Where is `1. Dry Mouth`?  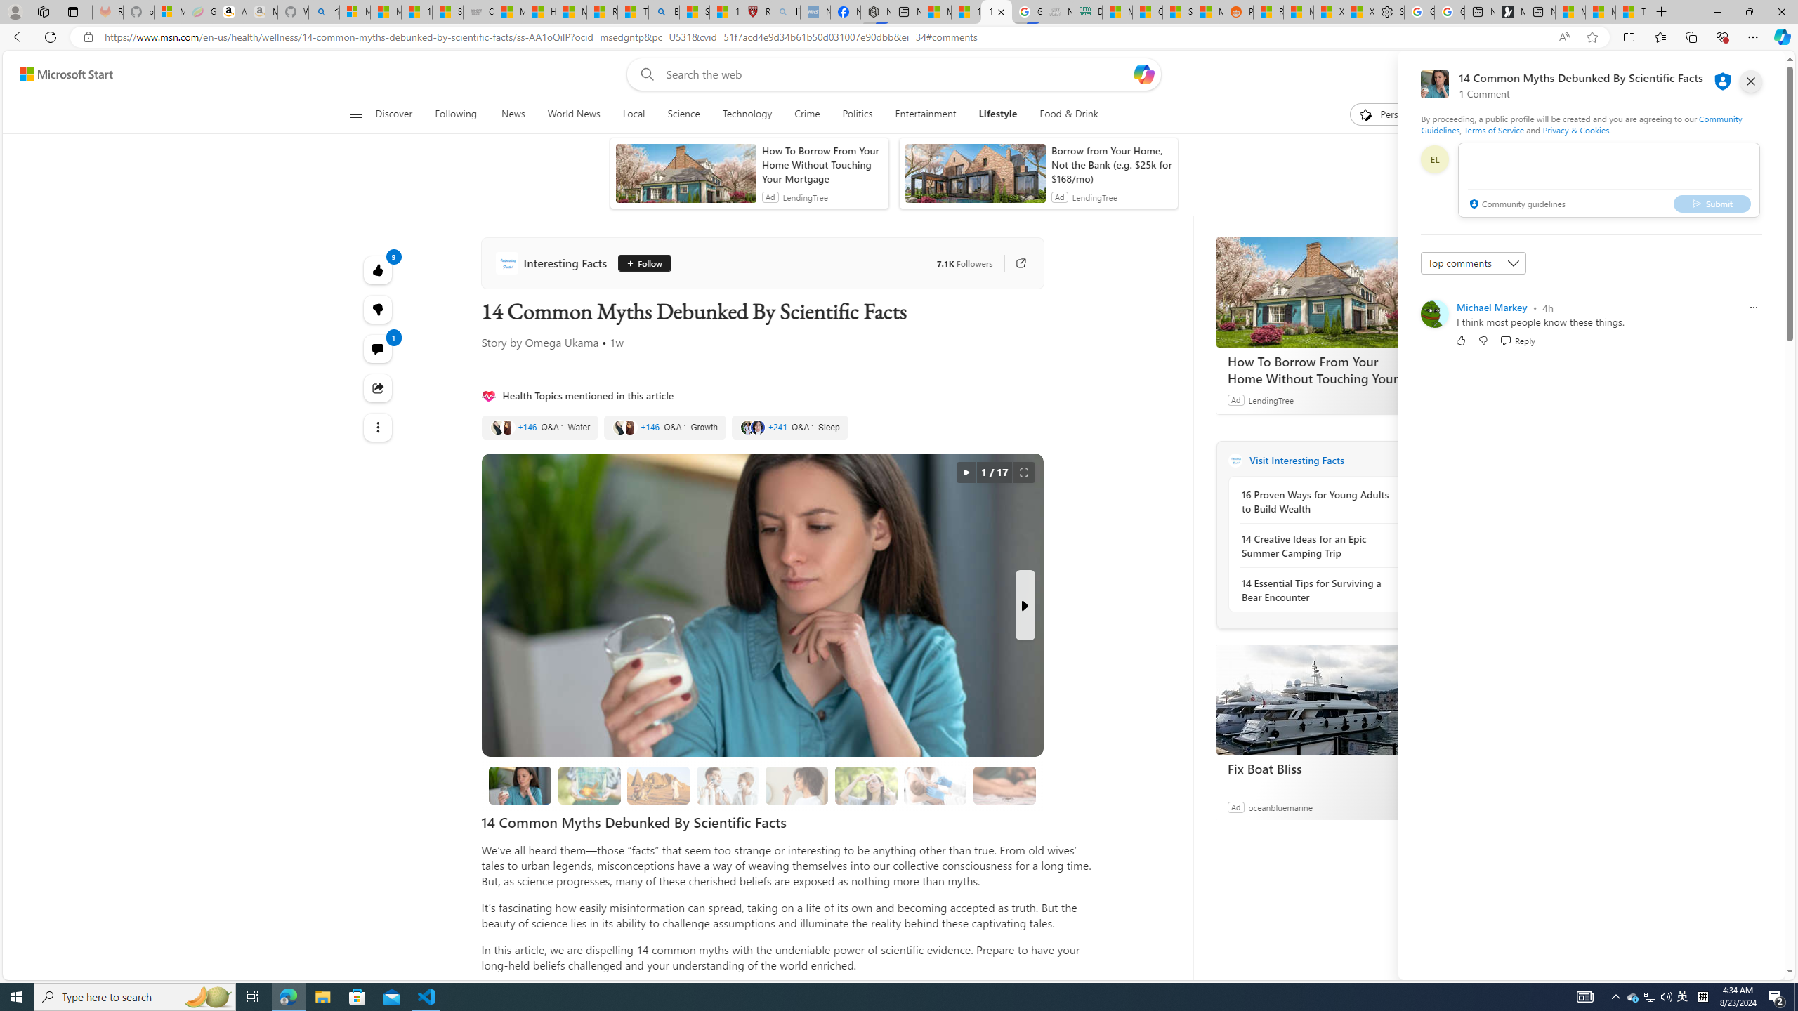 1. Dry Mouth is located at coordinates (796, 785).